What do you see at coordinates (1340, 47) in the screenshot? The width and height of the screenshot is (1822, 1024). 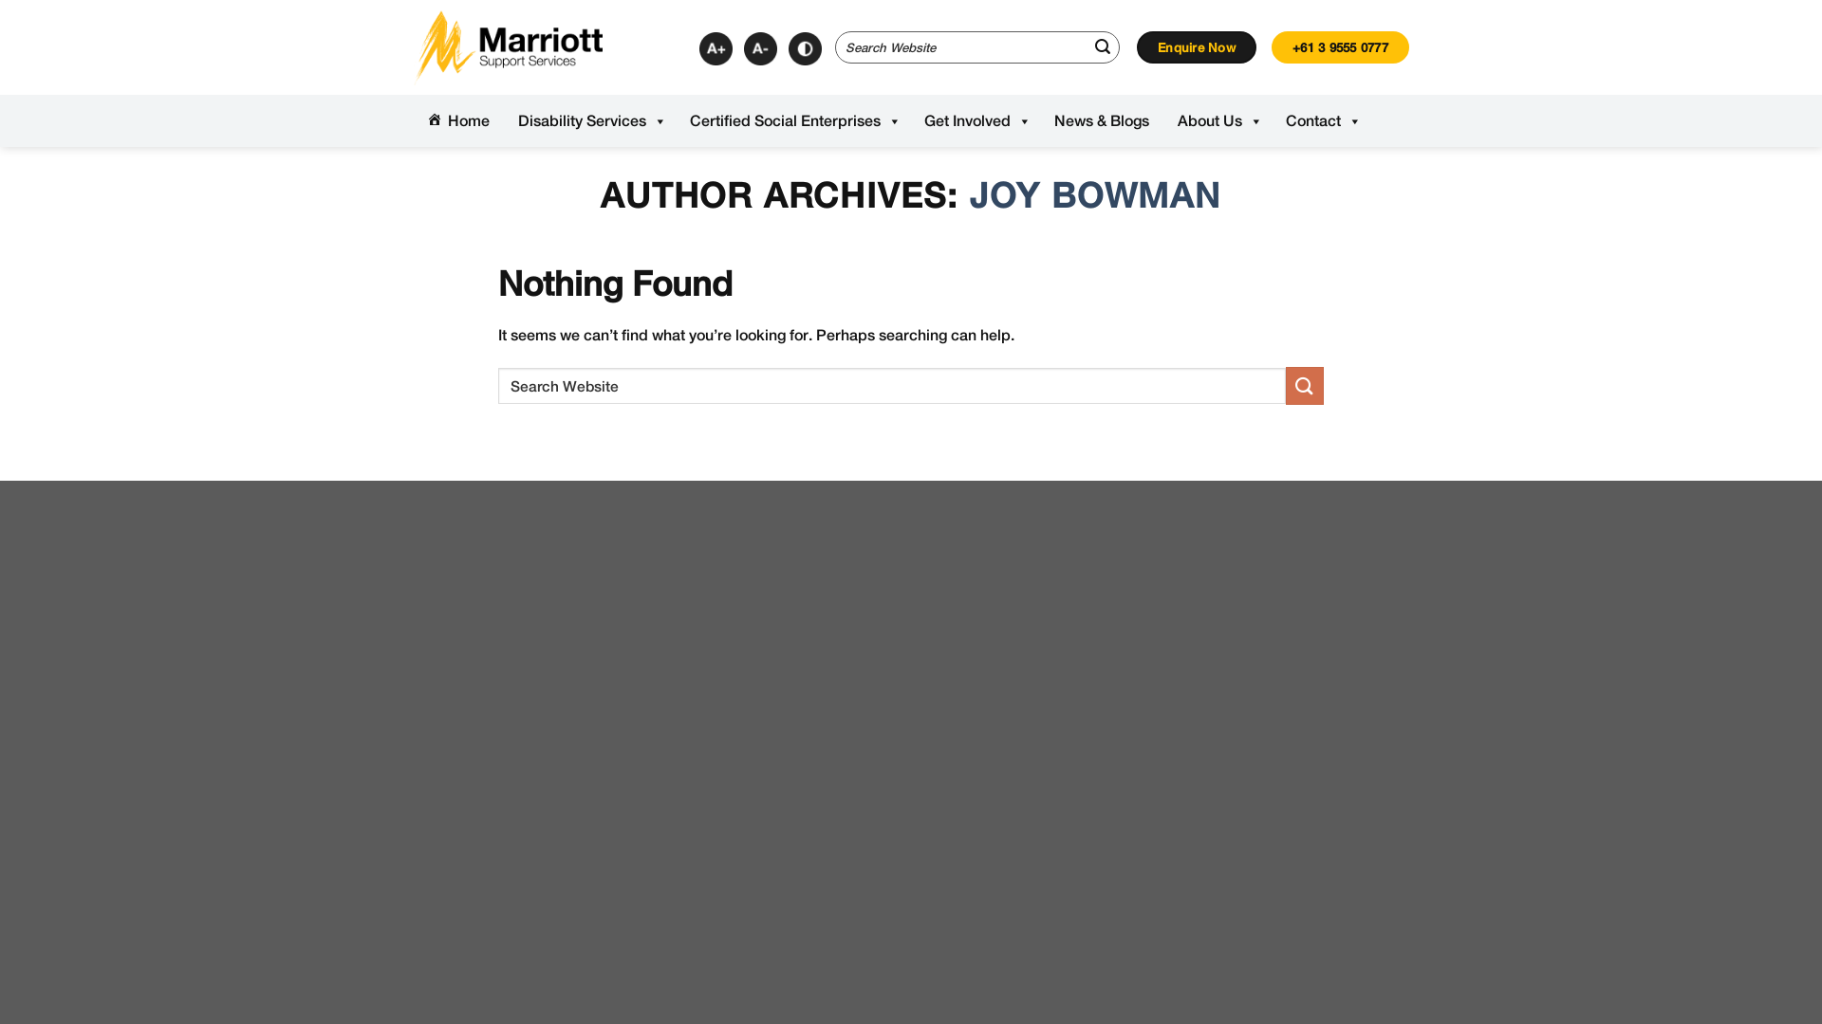 I see `+61 3 9555 0777` at bounding box center [1340, 47].